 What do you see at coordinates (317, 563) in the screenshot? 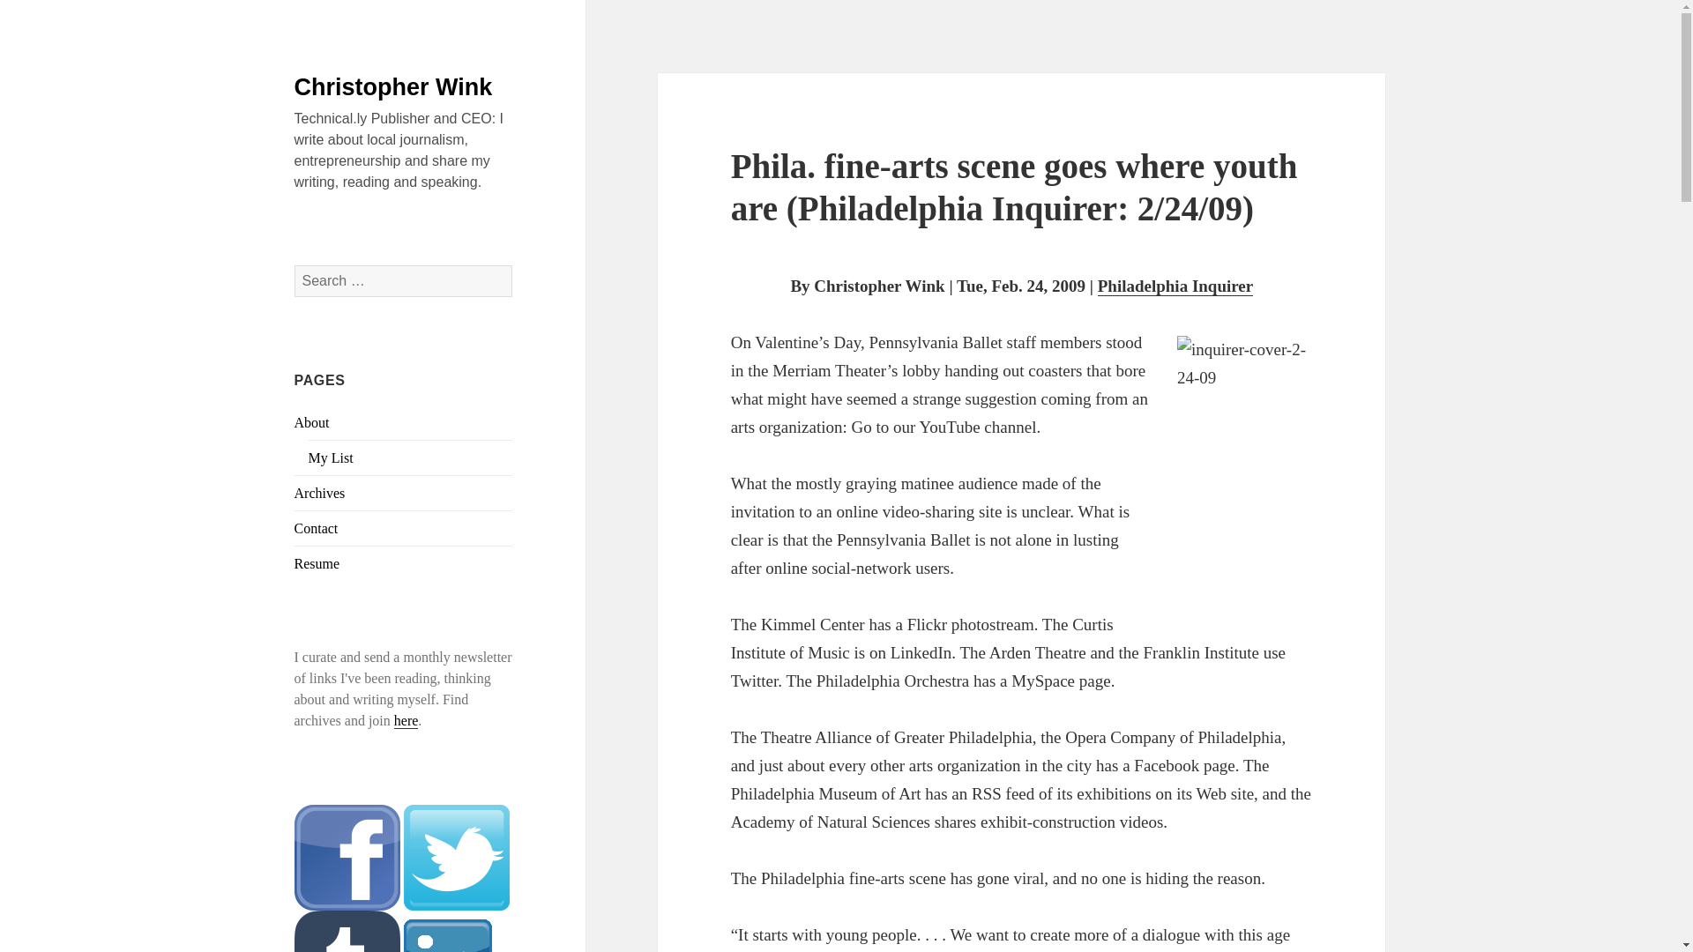
I see `Resume` at bounding box center [317, 563].